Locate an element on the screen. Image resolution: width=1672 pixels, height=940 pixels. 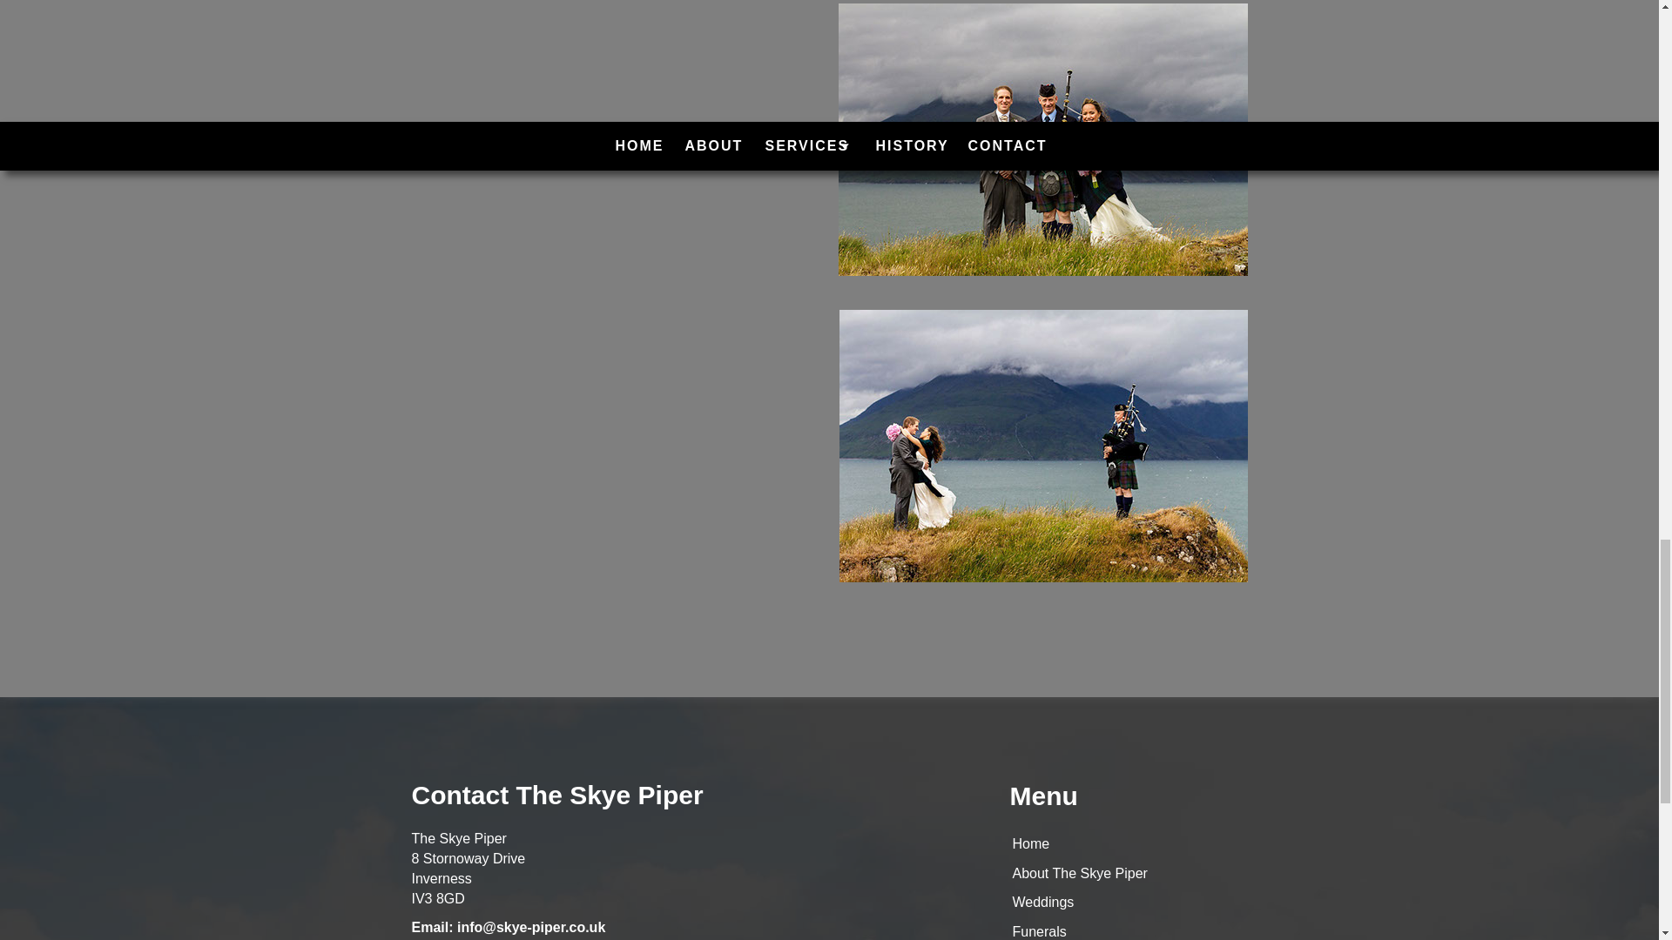
Funerals is located at coordinates (1038, 931).